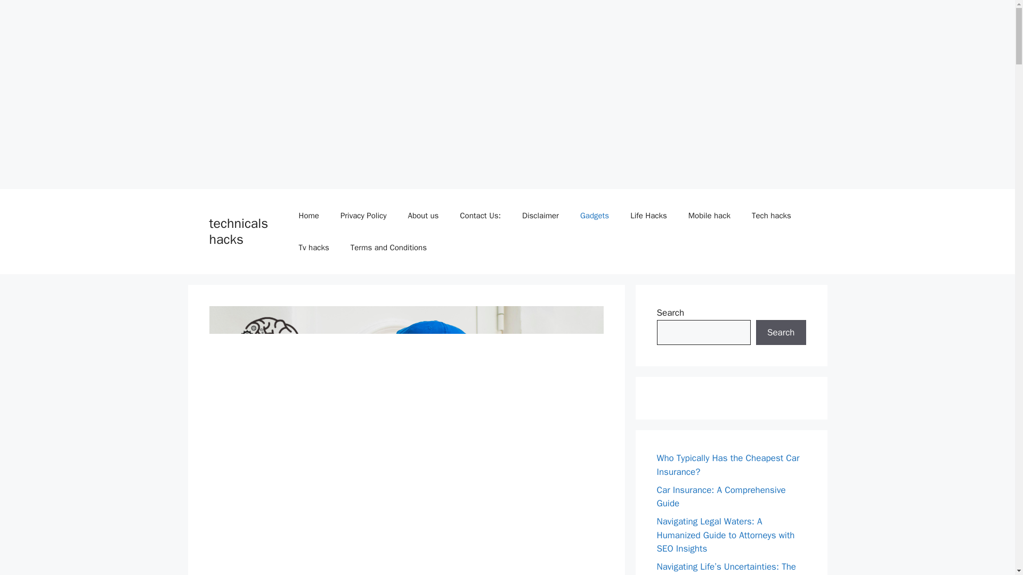 This screenshot has height=575, width=1023. I want to click on Search, so click(781, 332).